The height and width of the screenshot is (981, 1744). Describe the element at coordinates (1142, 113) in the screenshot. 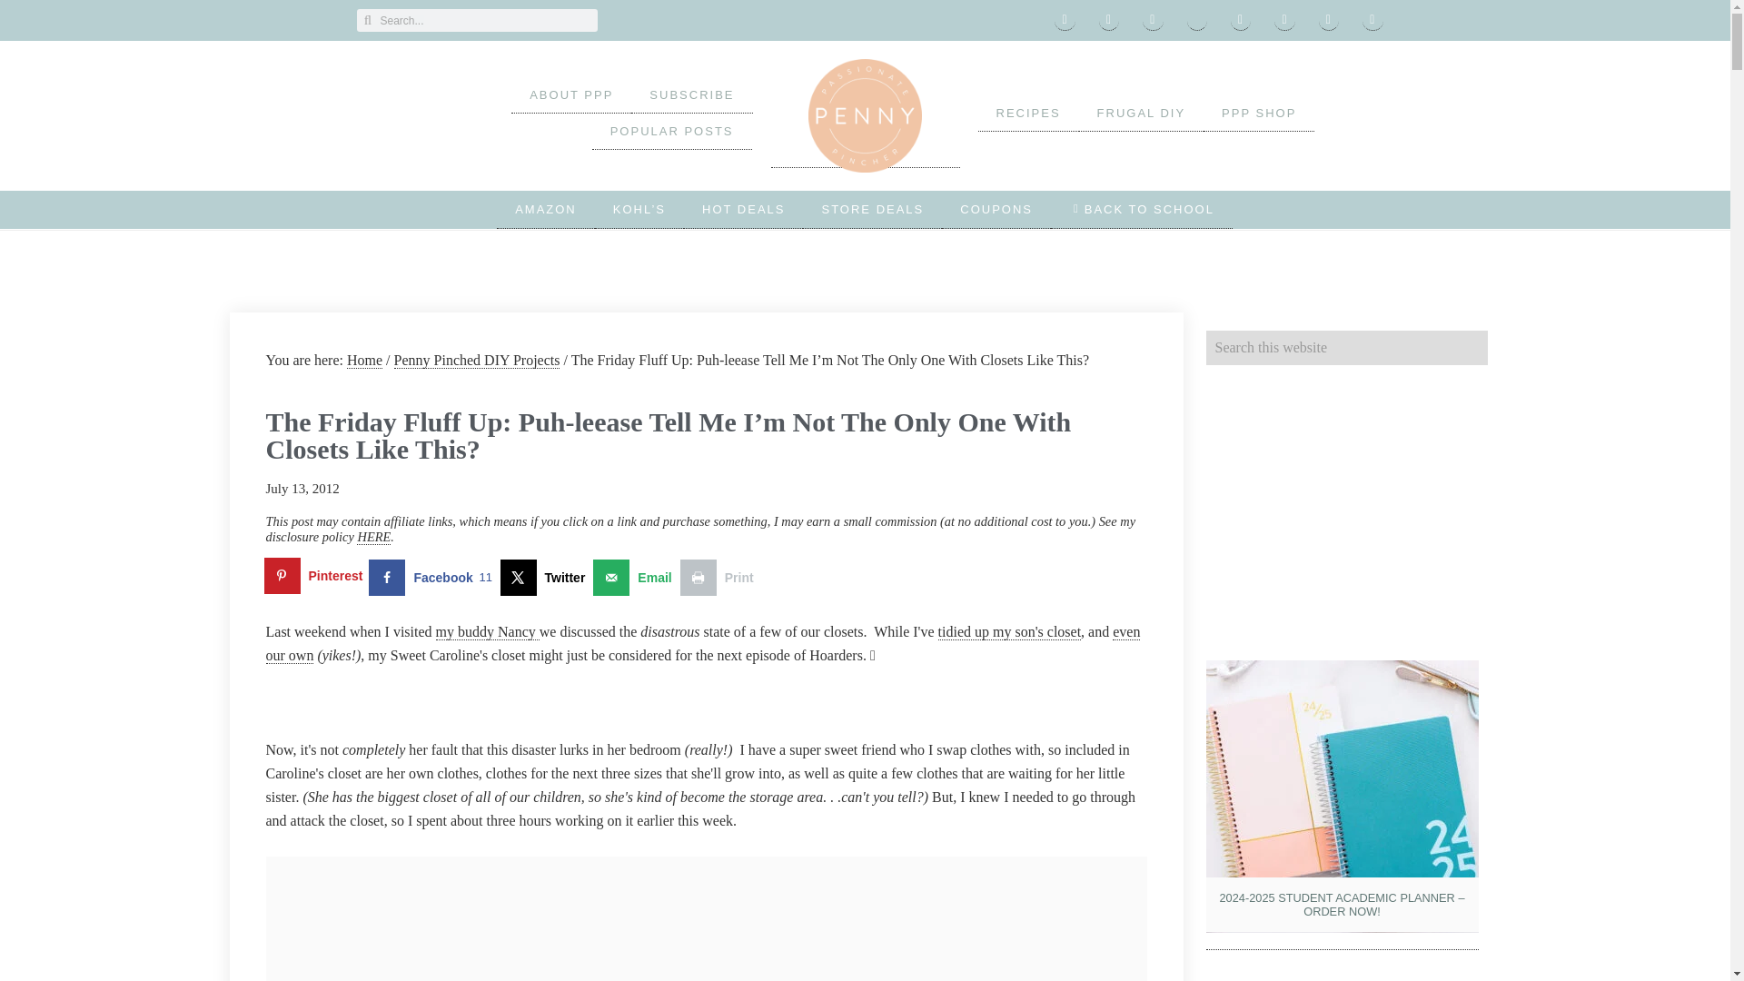

I see `FRUGAL DIY` at that location.